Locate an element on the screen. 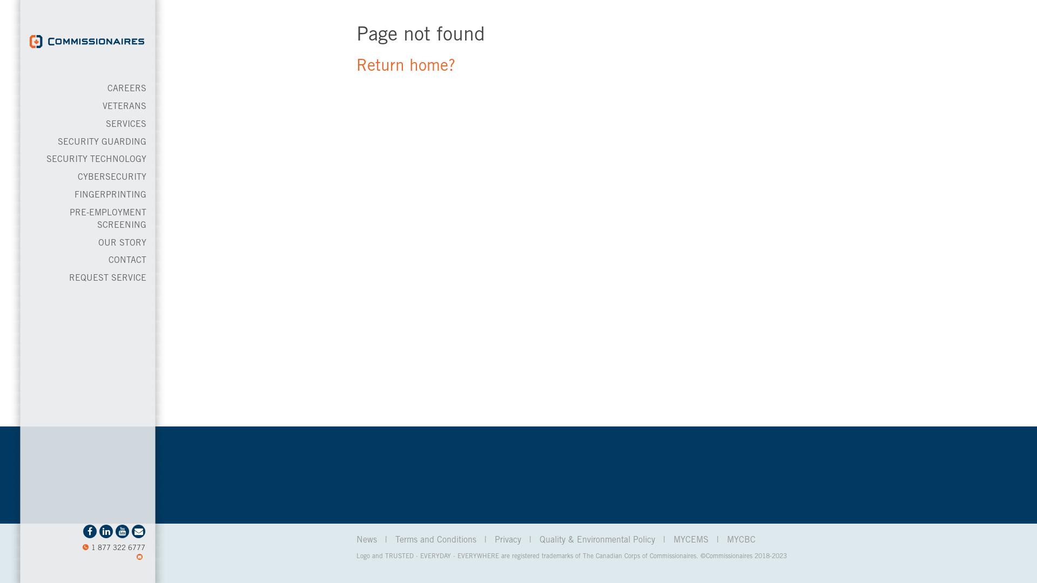 The width and height of the screenshot is (1037, 583). OUR STORY is located at coordinates (122, 243).